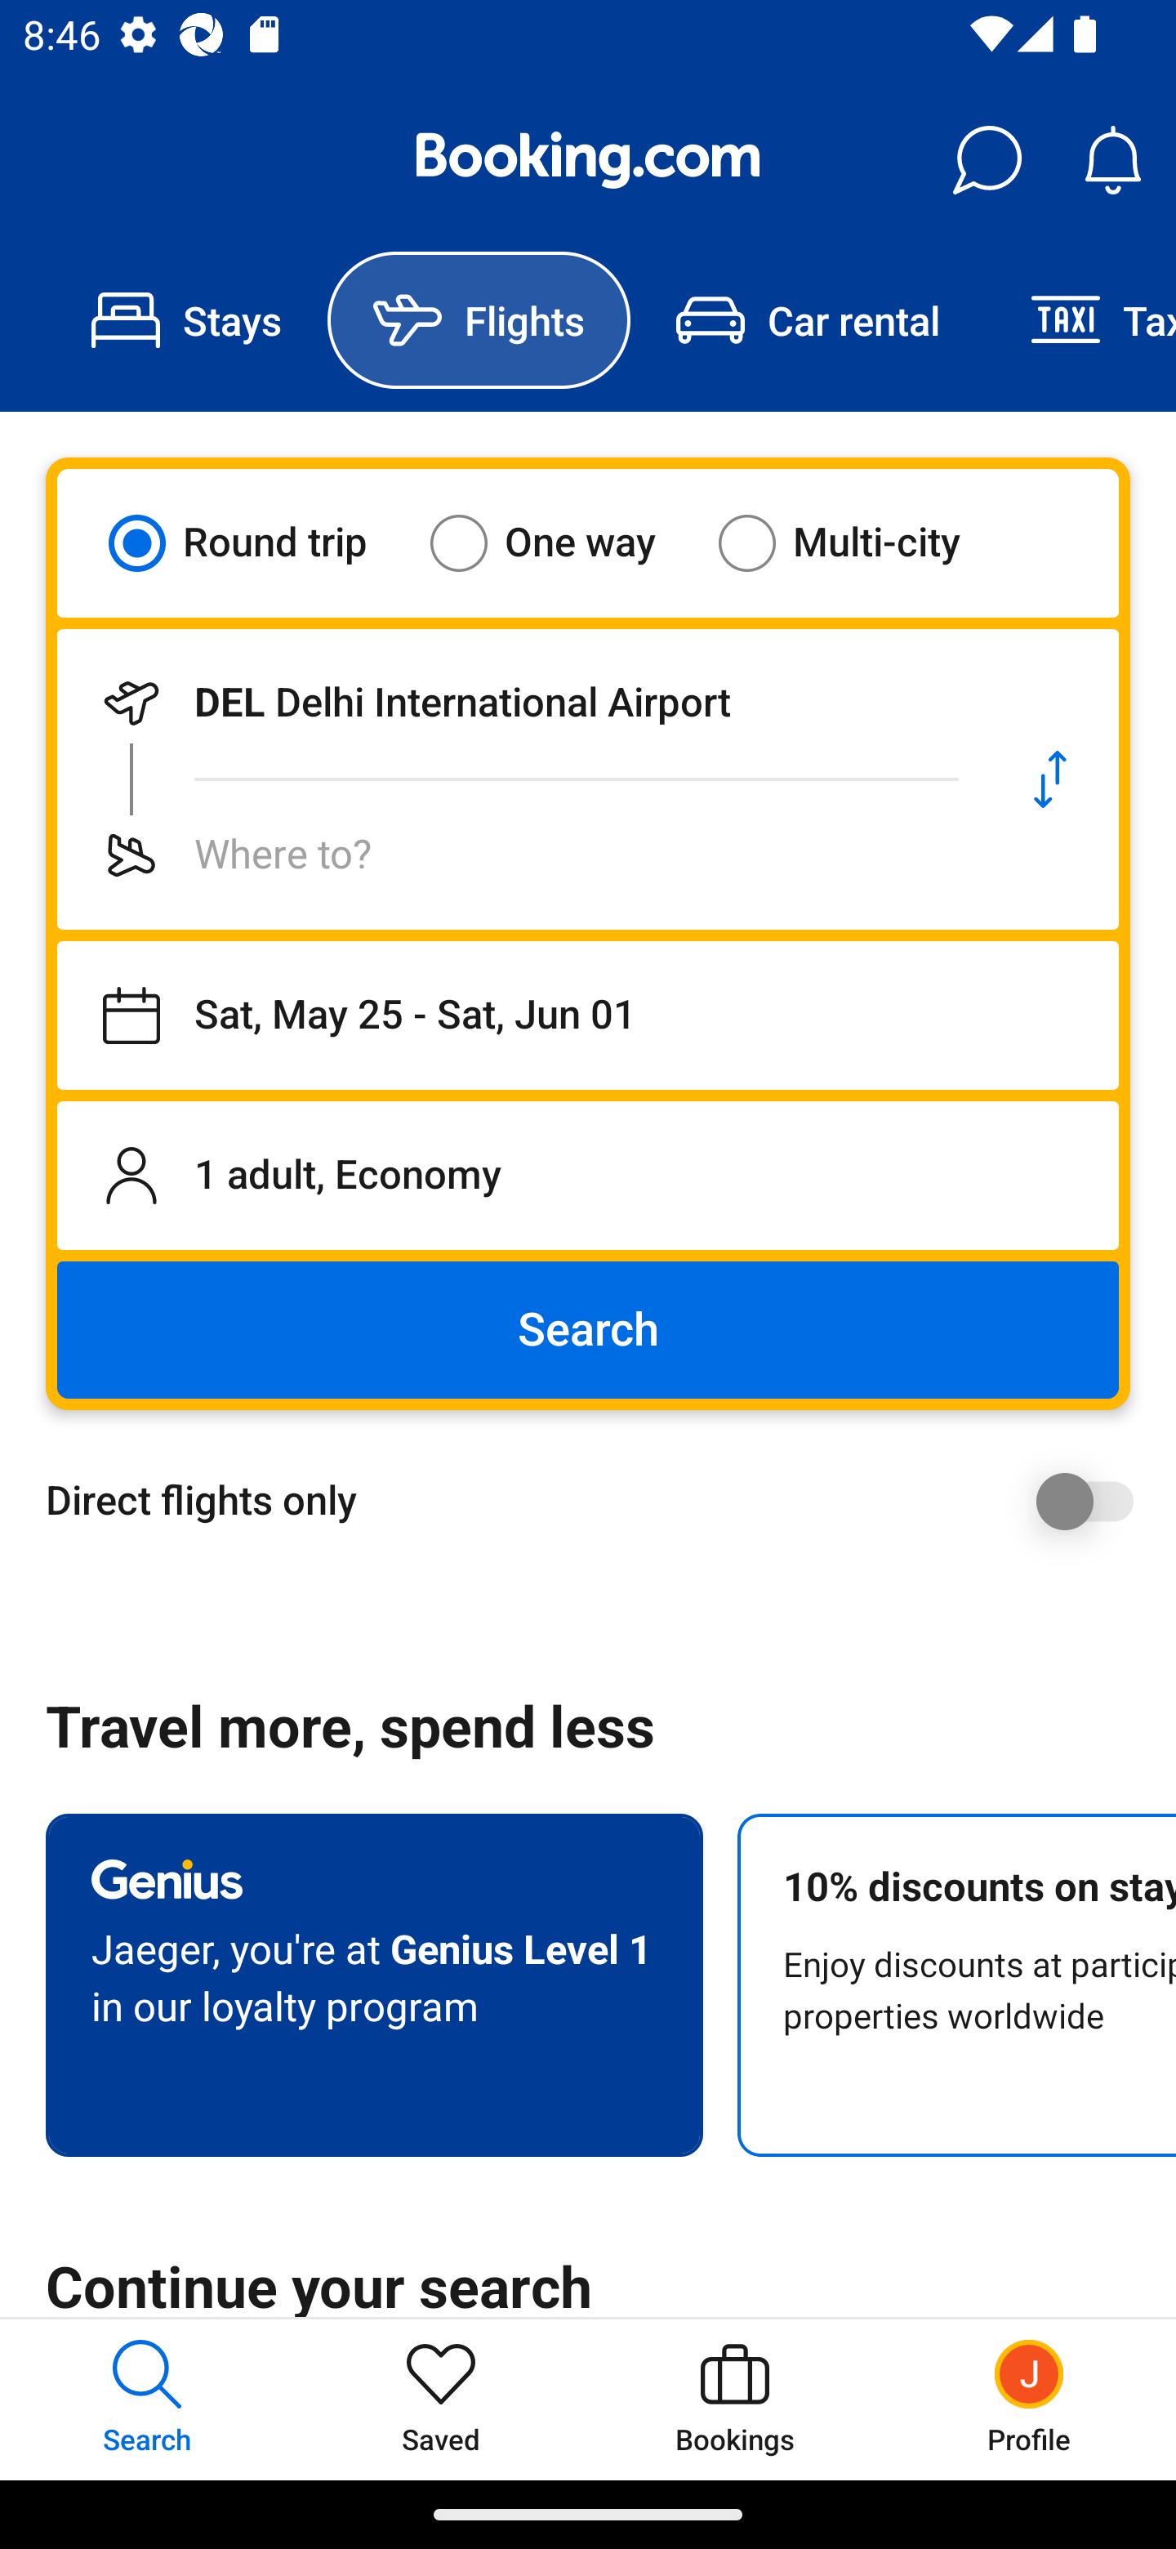 This screenshot has height=2549, width=1176. What do you see at coordinates (599, 1501) in the screenshot?
I see `Direct flights only` at bounding box center [599, 1501].